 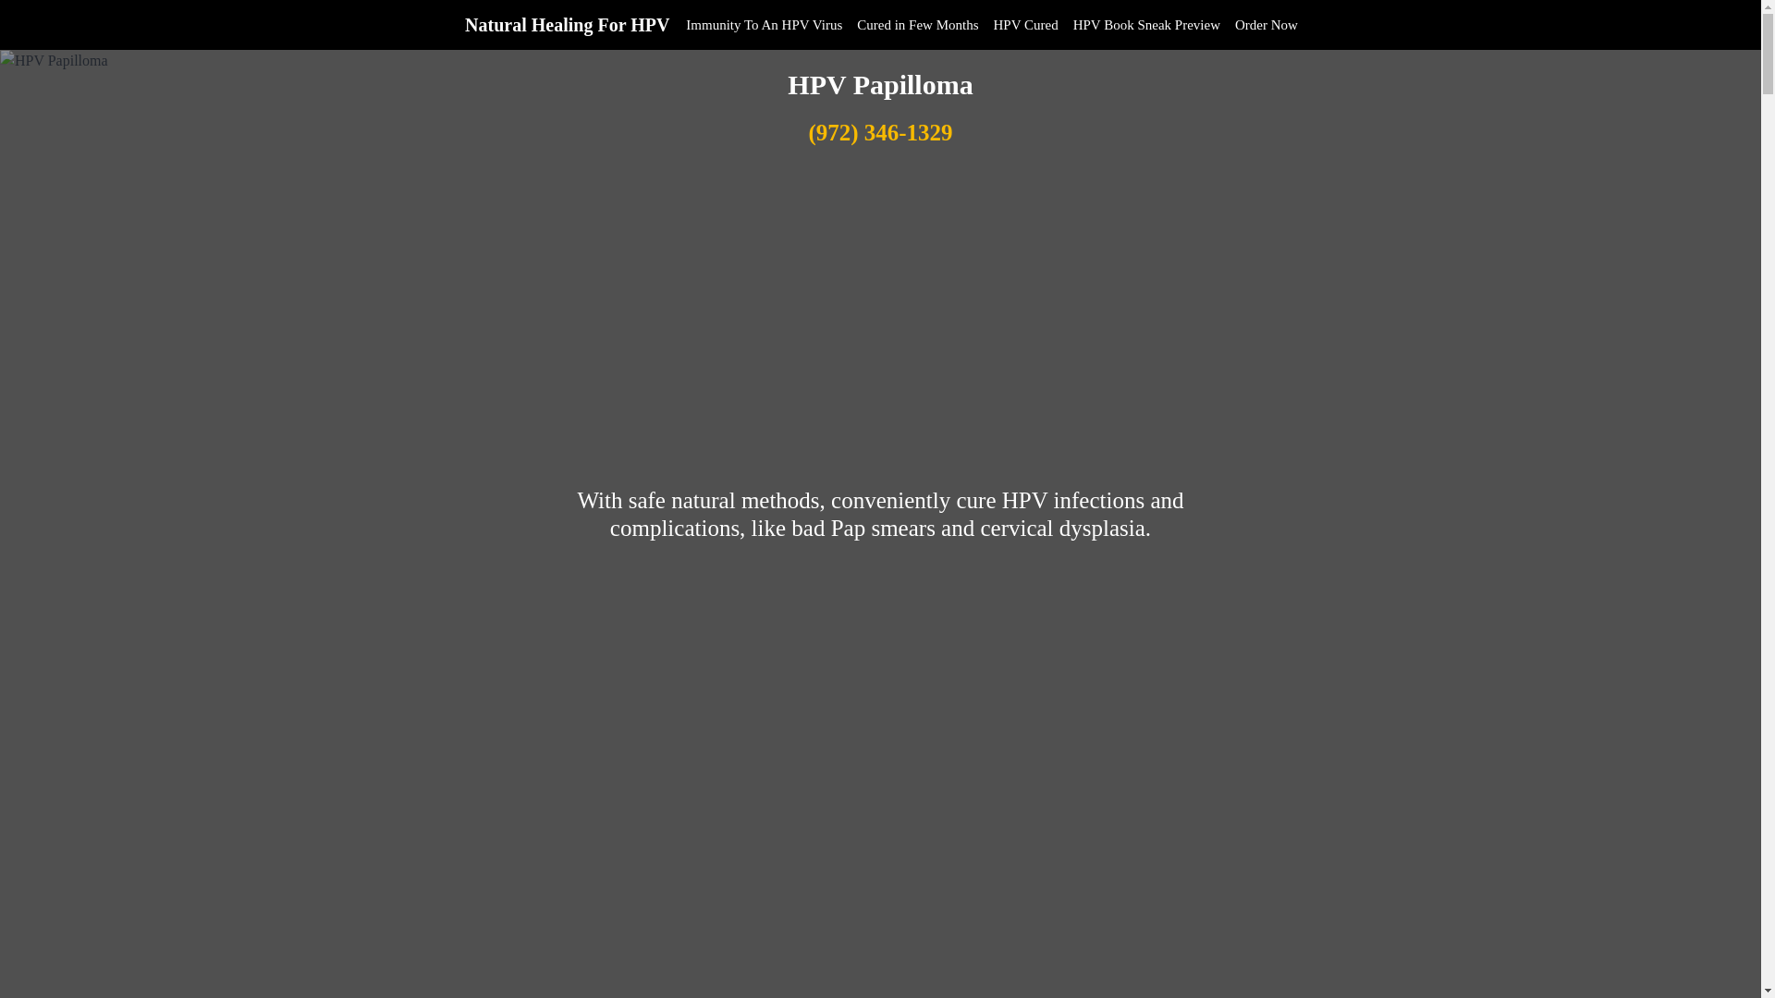 What do you see at coordinates (1026, 25) in the screenshot?
I see `HPV Cured` at bounding box center [1026, 25].